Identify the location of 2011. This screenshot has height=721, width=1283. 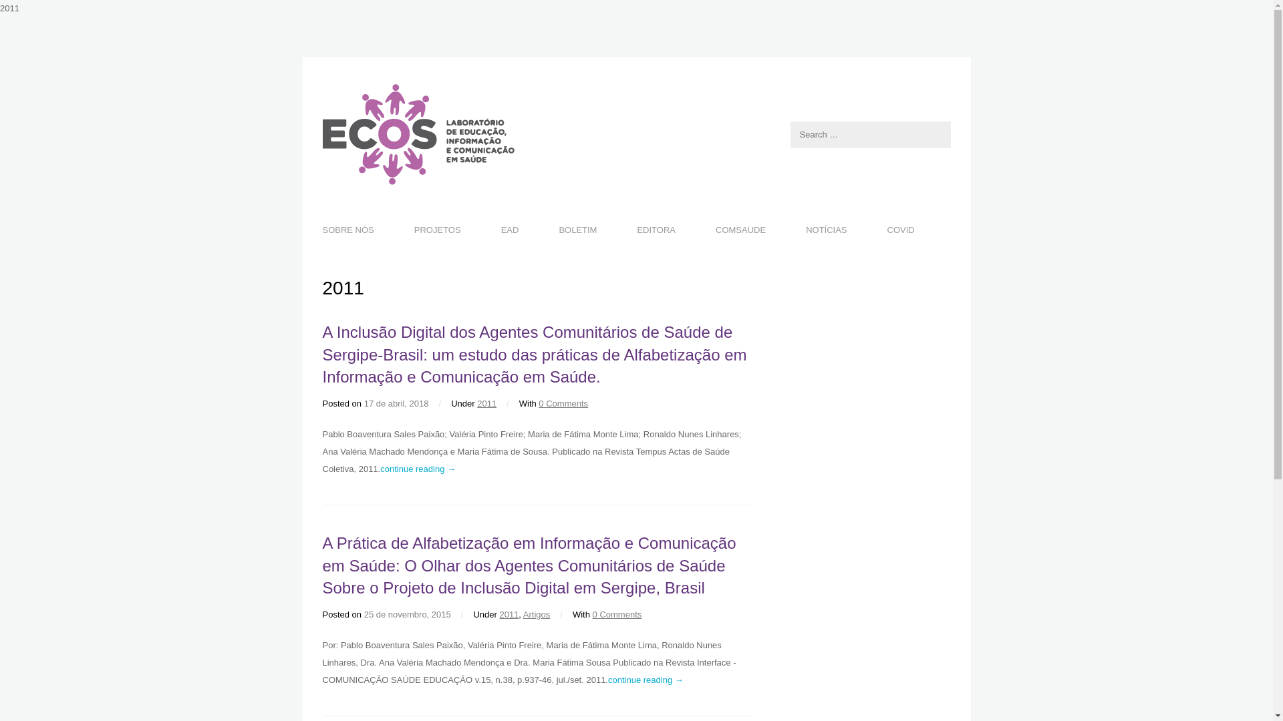
(509, 614).